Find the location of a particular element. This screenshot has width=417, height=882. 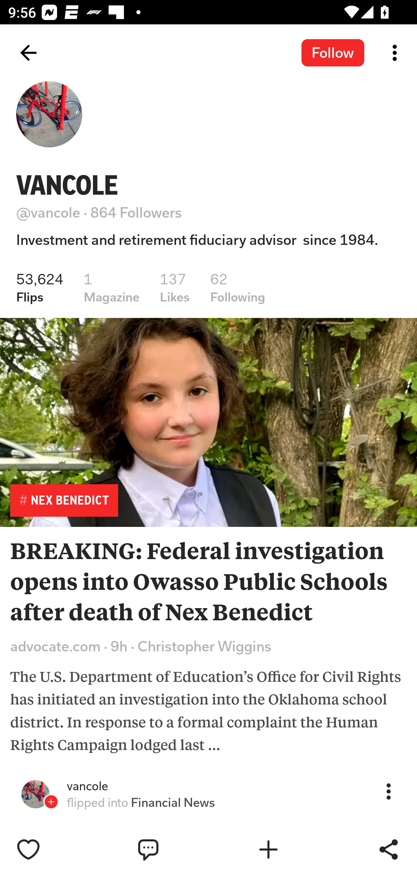

Follow is located at coordinates (333, 52).